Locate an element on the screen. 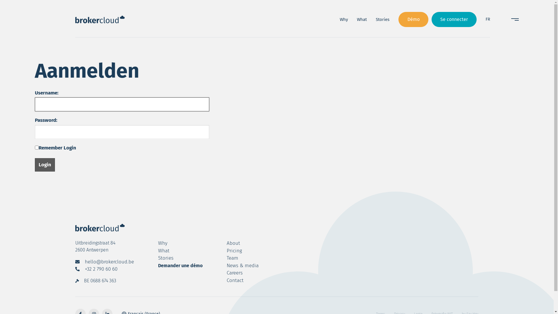  stories is located at coordinates (382, 20).